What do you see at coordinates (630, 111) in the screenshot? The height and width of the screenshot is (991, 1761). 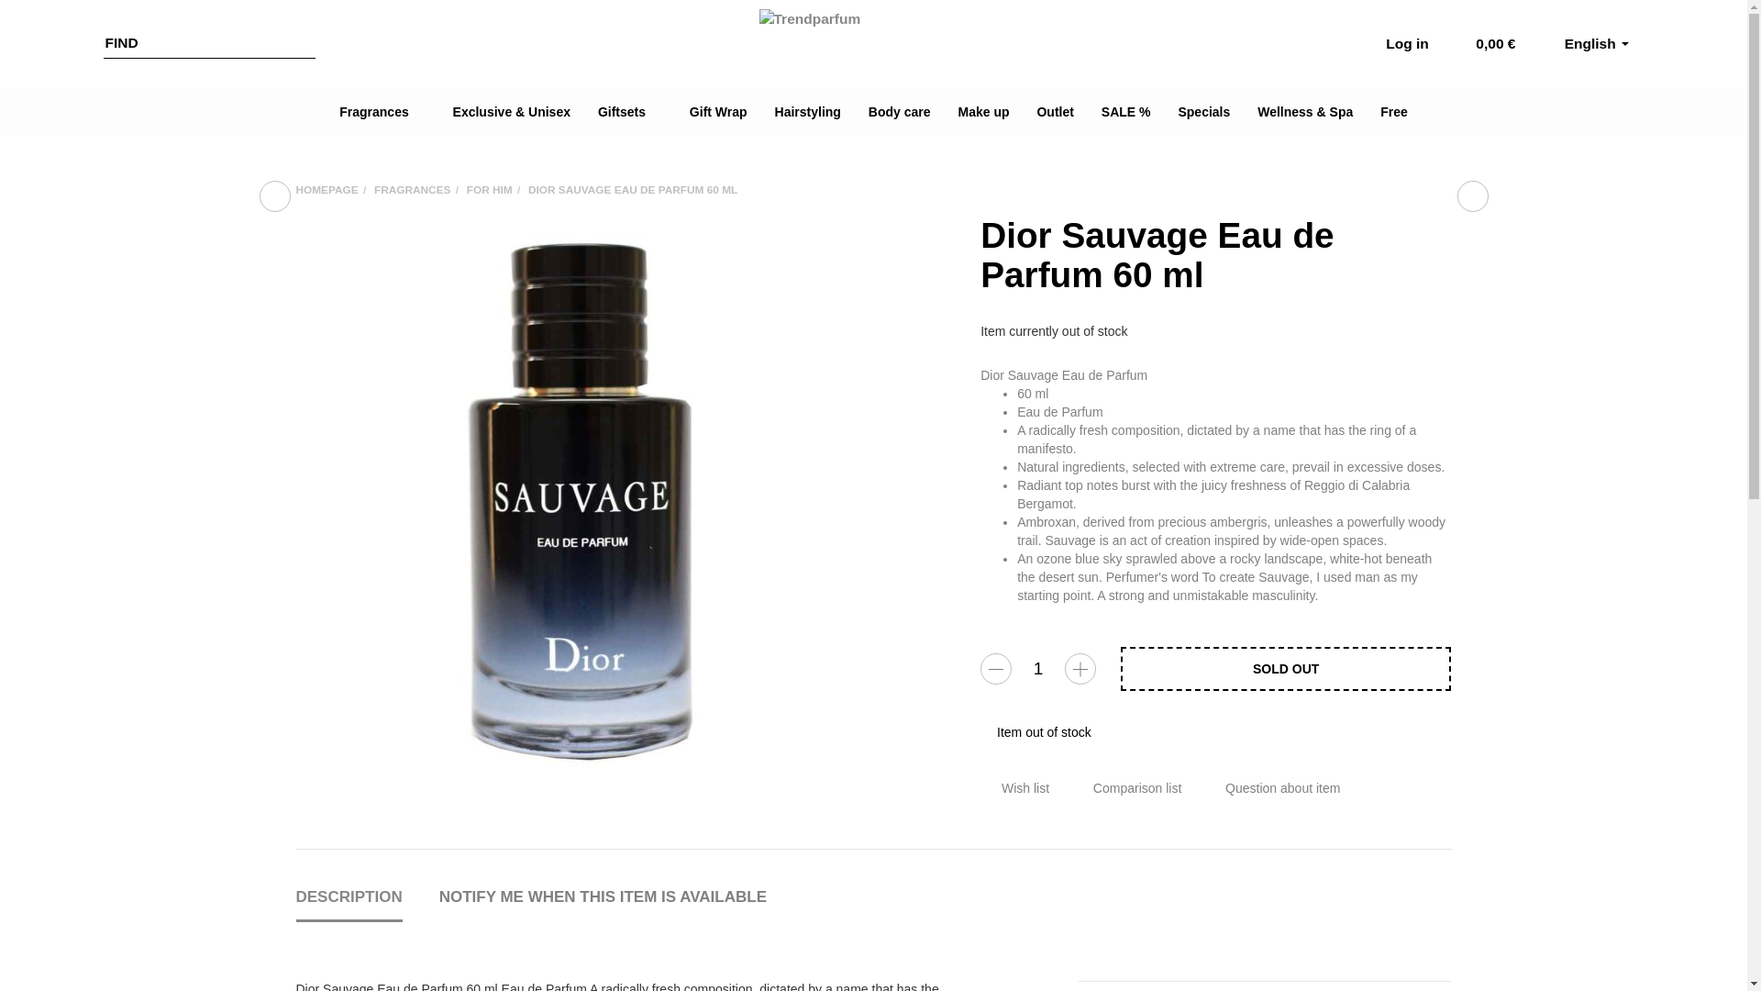 I see `Giftsets` at bounding box center [630, 111].